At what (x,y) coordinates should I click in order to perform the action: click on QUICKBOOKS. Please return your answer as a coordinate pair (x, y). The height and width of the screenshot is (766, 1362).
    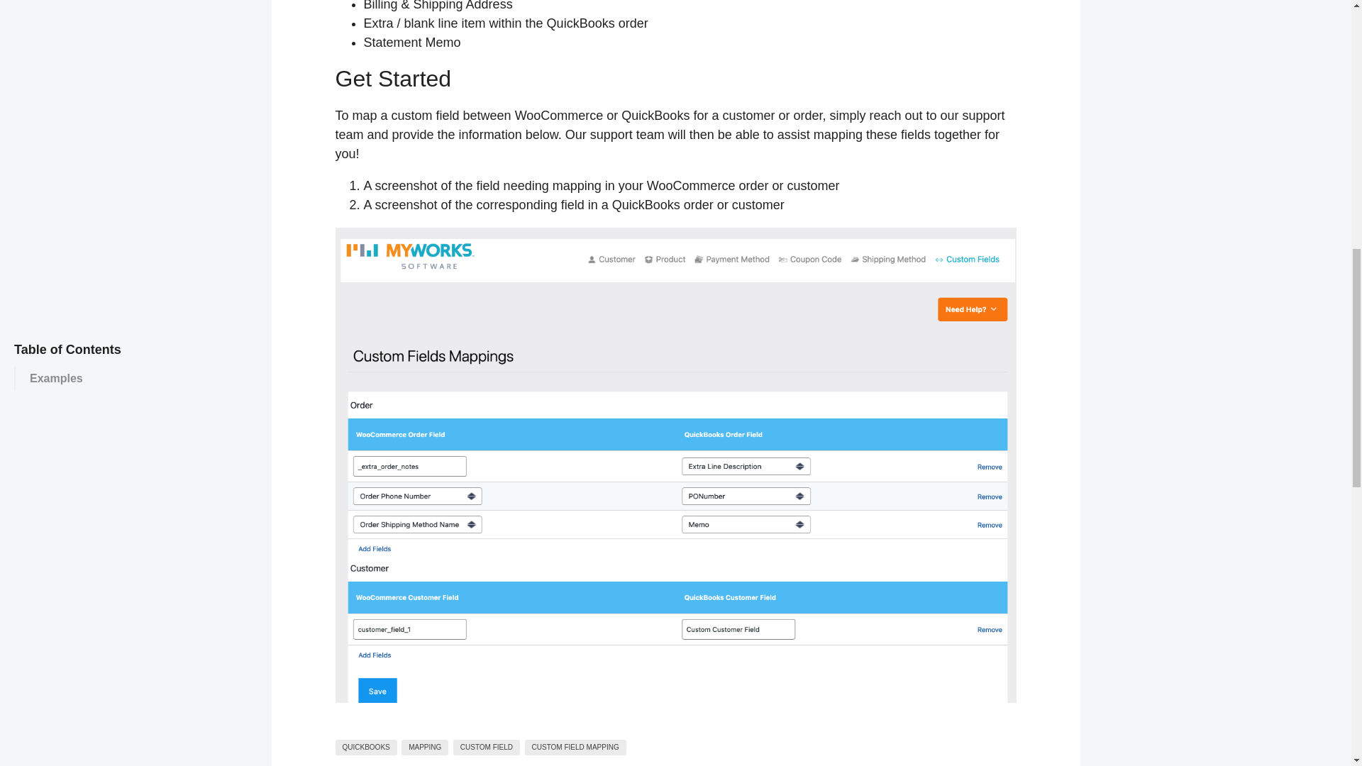
    Looking at the image, I should click on (365, 748).